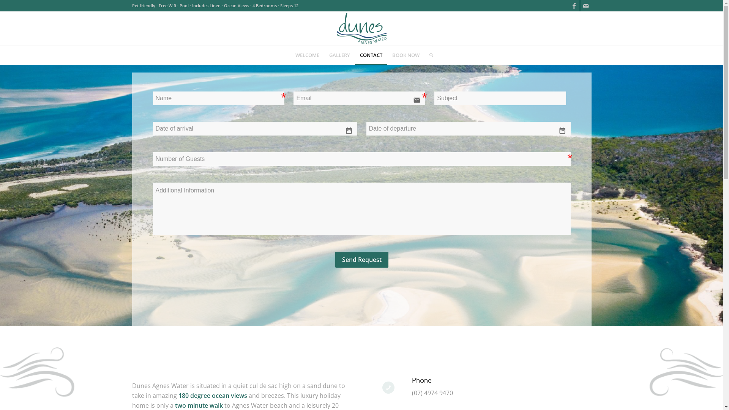 Image resolution: width=729 pixels, height=410 pixels. What do you see at coordinates (371, 55) in the screenshot?
I see `CONTACT` at bounding box center [371, 55].